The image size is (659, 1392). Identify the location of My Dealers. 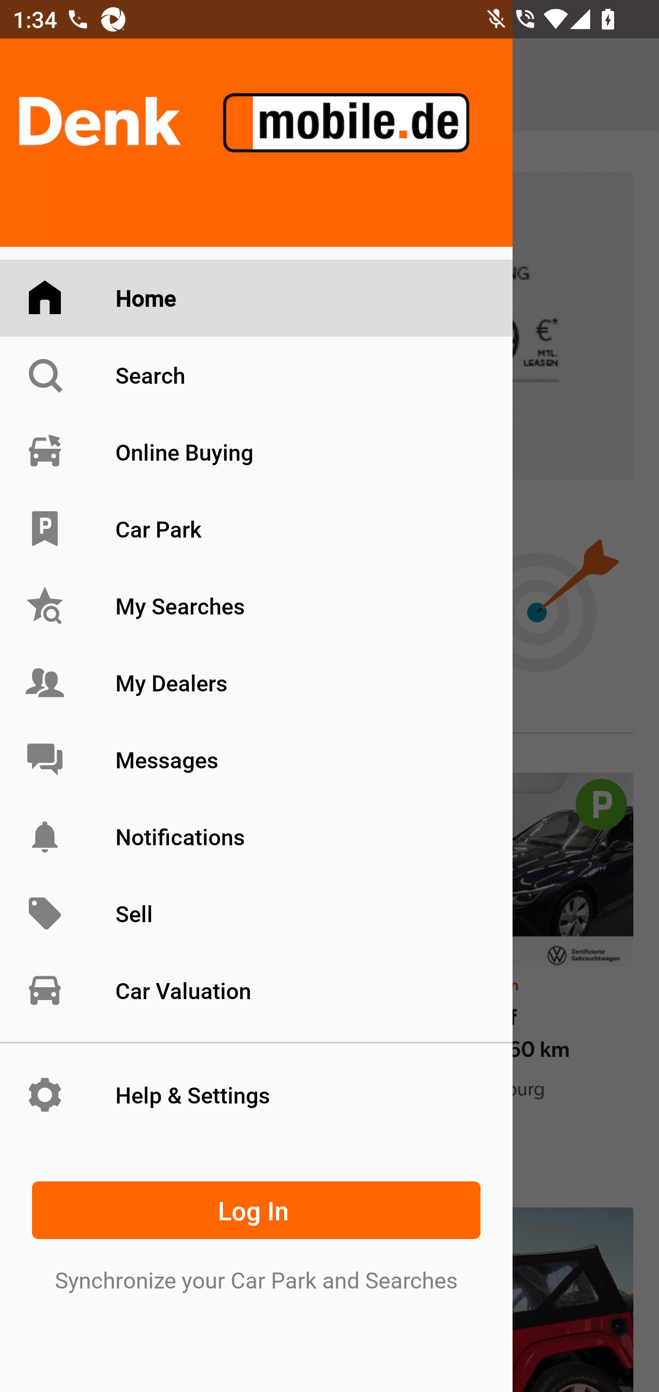
(256, 682).